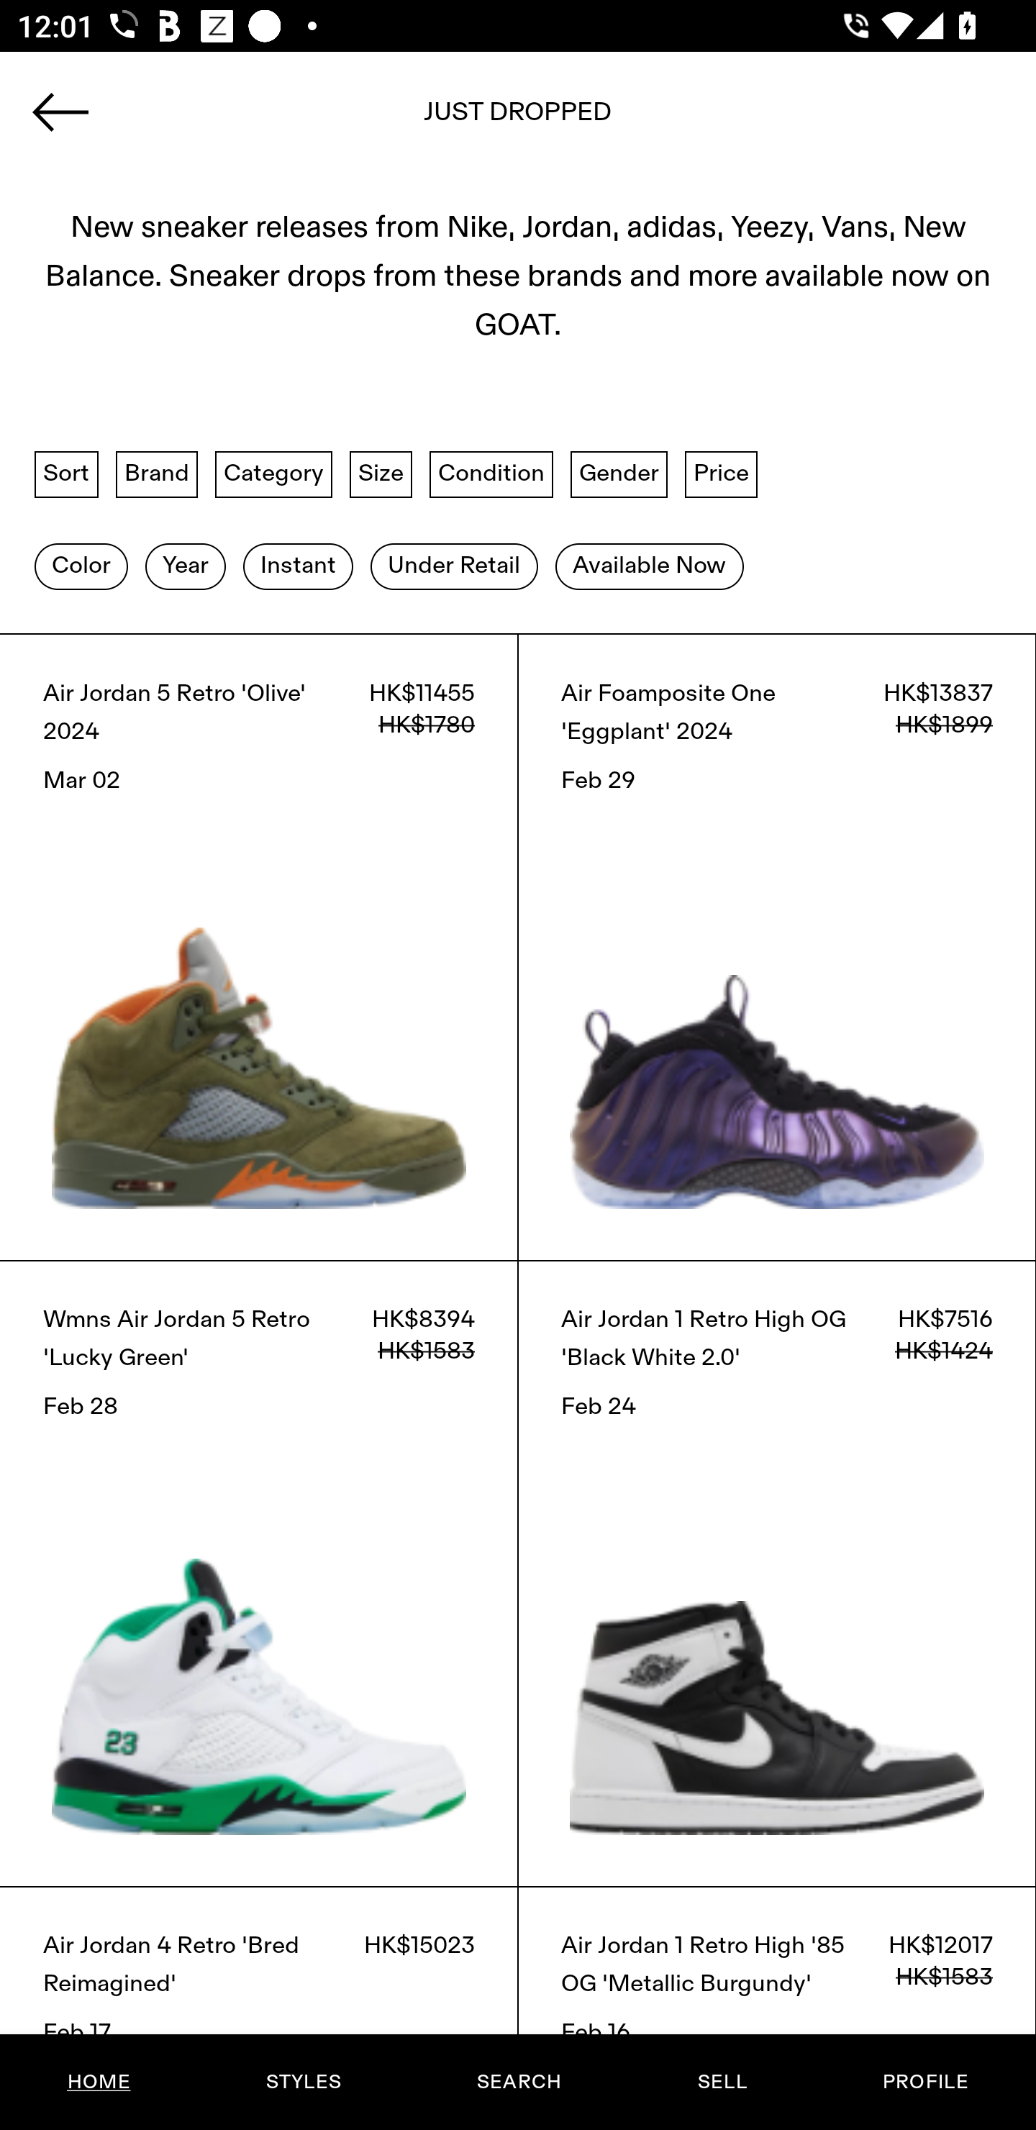  Describe the element at coordinates (298, 565) in the screenshot. I see `Instant` at that location.